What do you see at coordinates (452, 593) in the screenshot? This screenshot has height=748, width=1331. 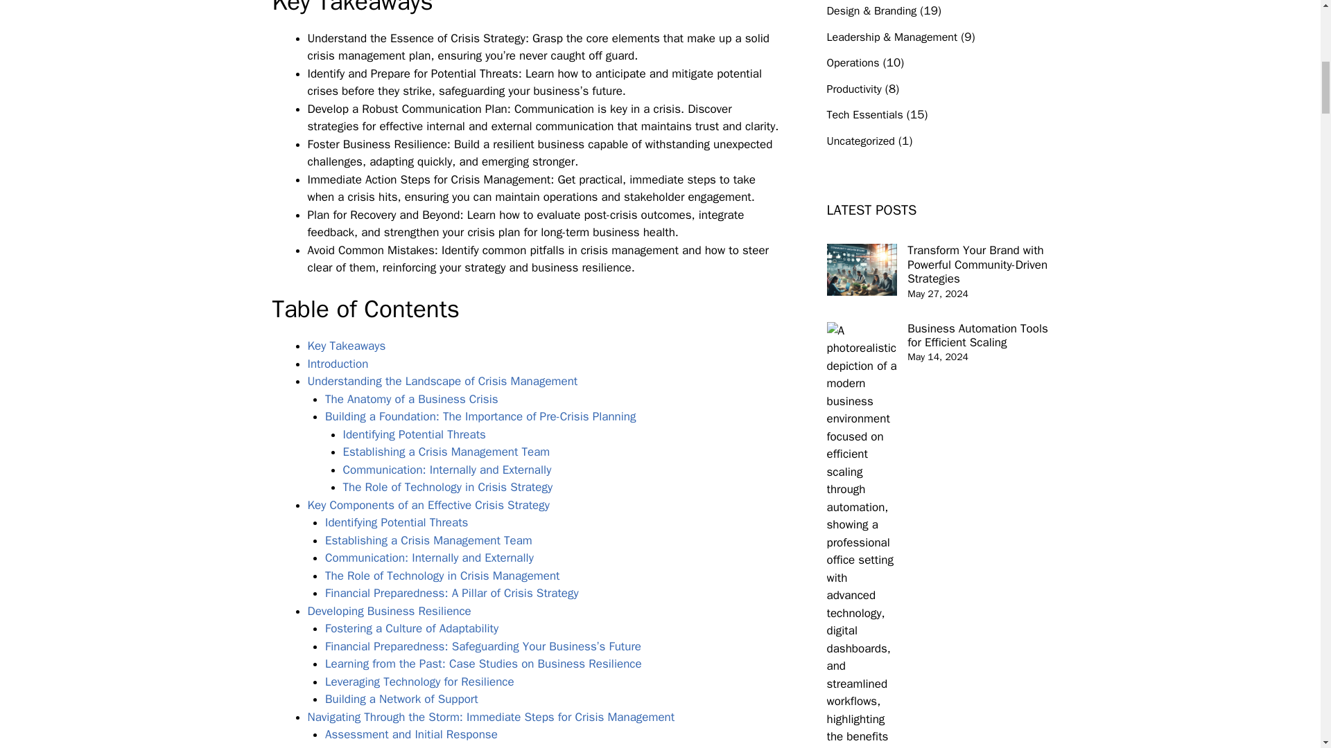 I see `Financial Preparedness: A Pillar of Crisis Strategy` at bounding box center [452, 593].